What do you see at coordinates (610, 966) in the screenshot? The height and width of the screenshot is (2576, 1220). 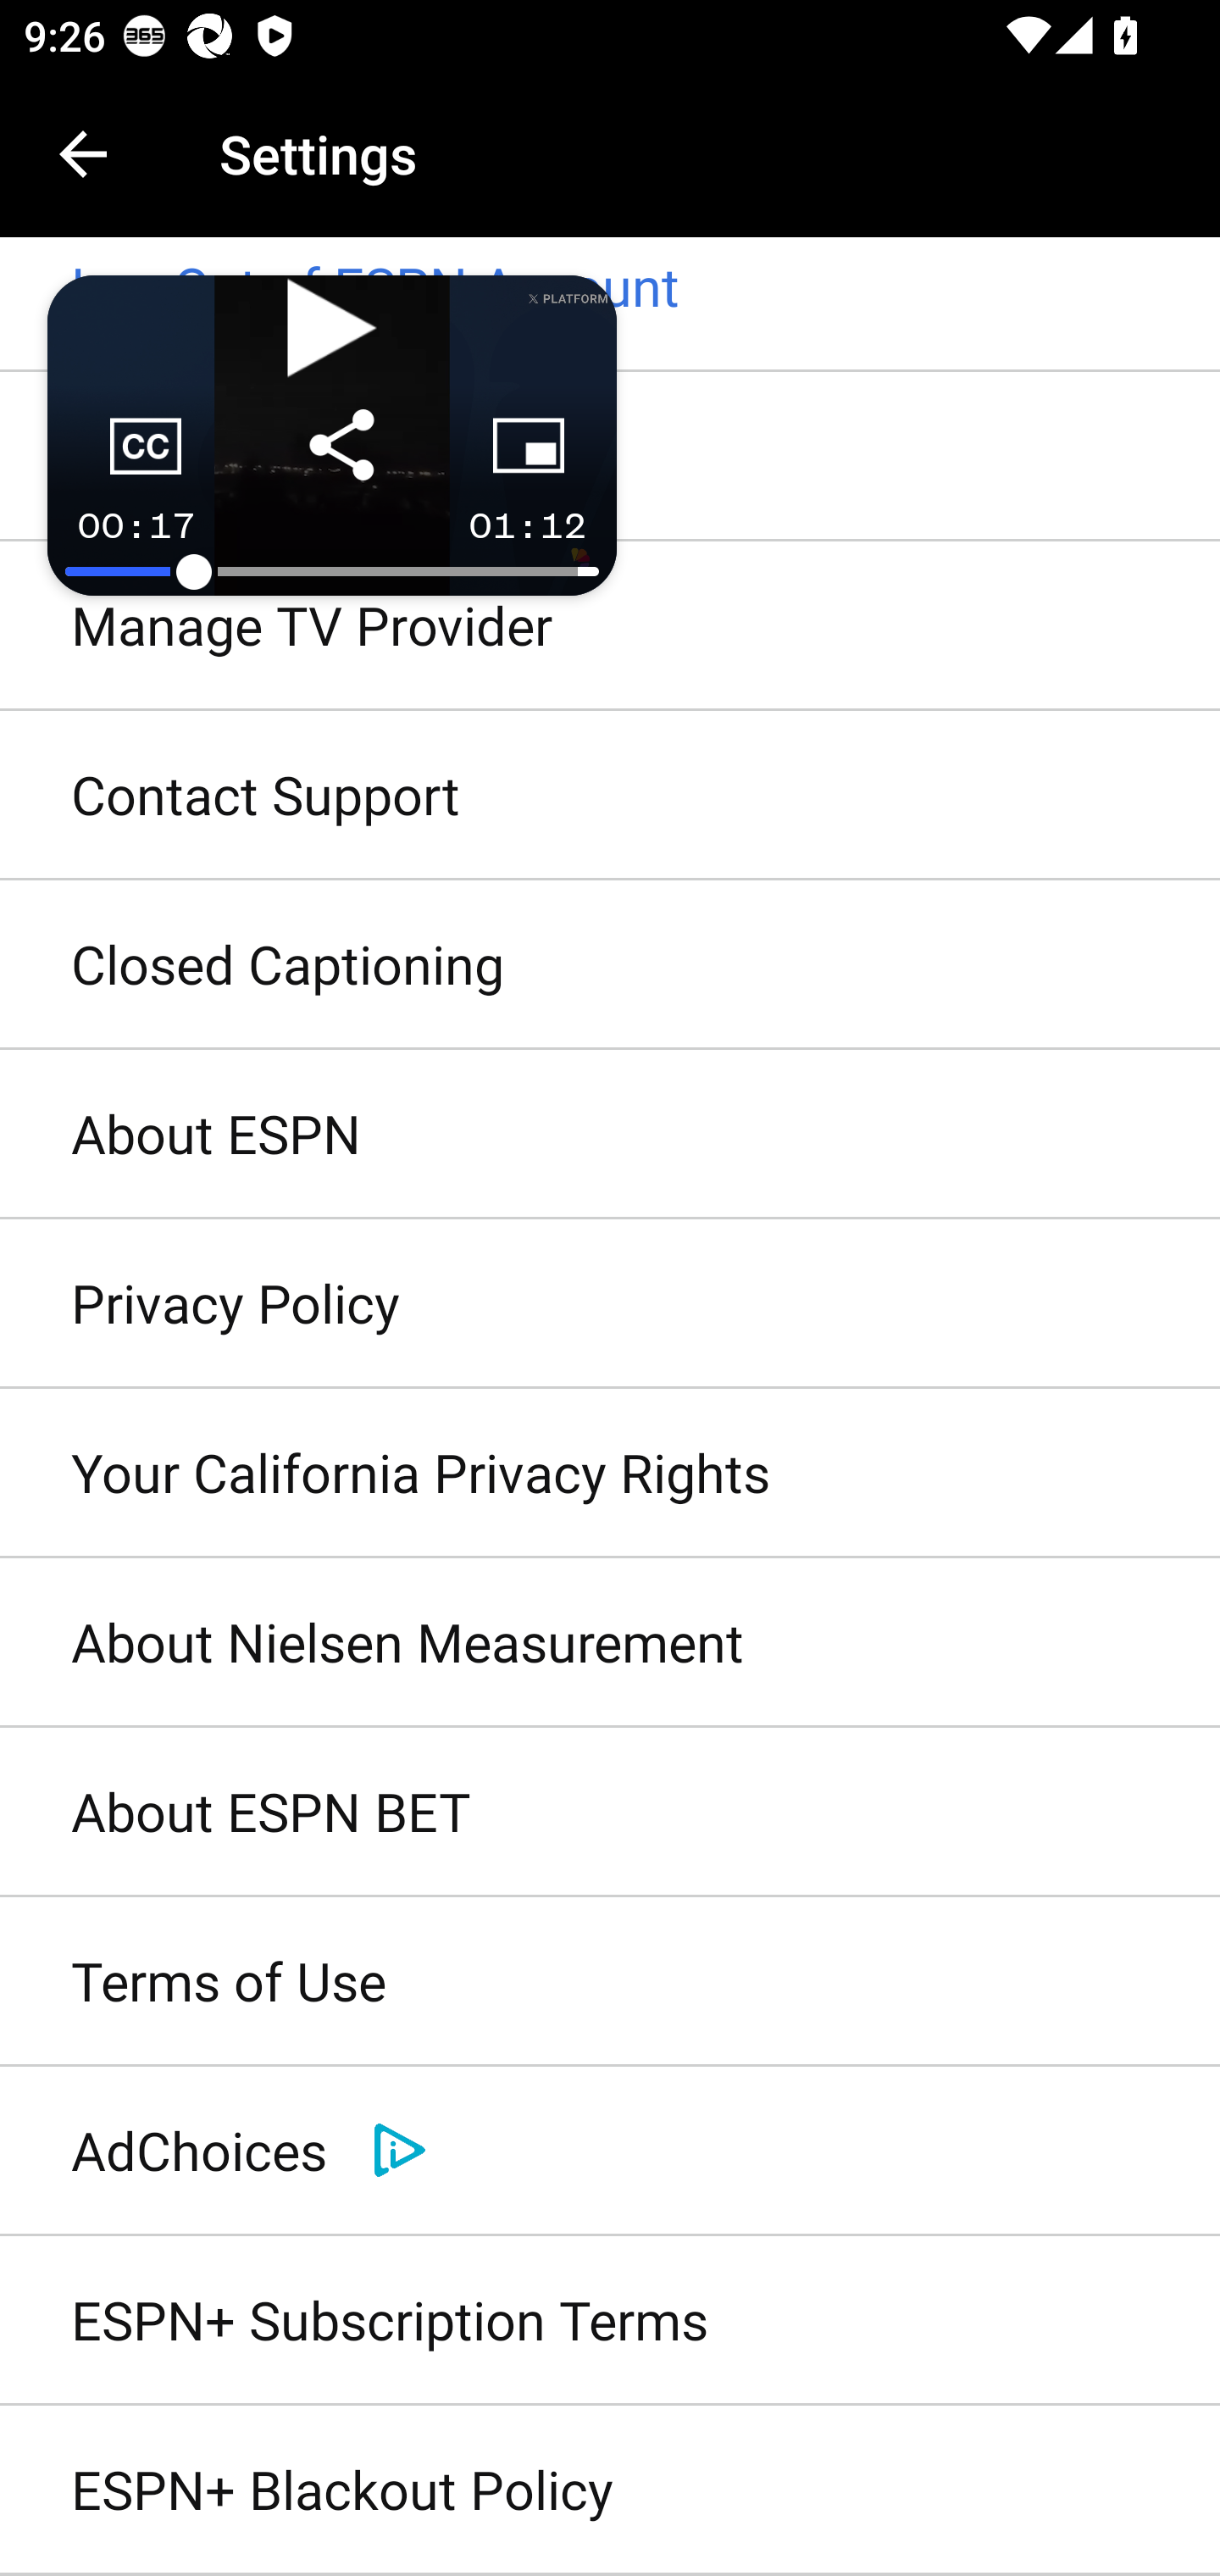 I see `Closed Captioning` at bounding box center [610, 966].